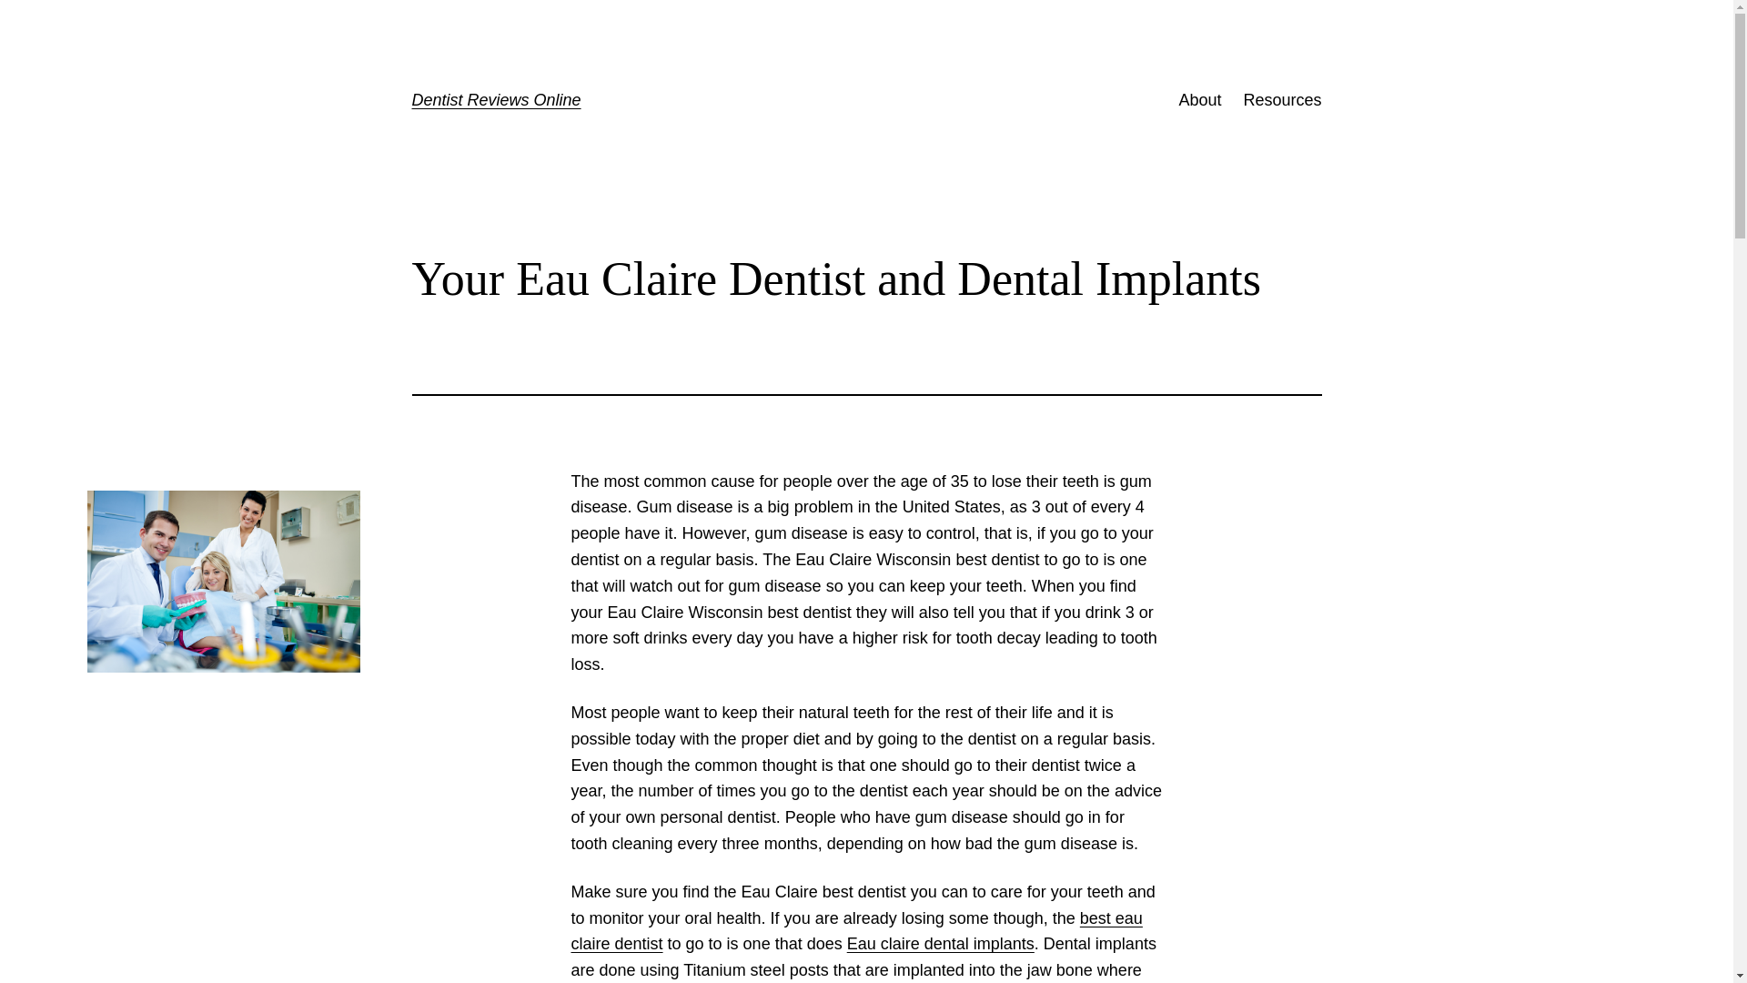  I want to click on About, so click(1199, 100).